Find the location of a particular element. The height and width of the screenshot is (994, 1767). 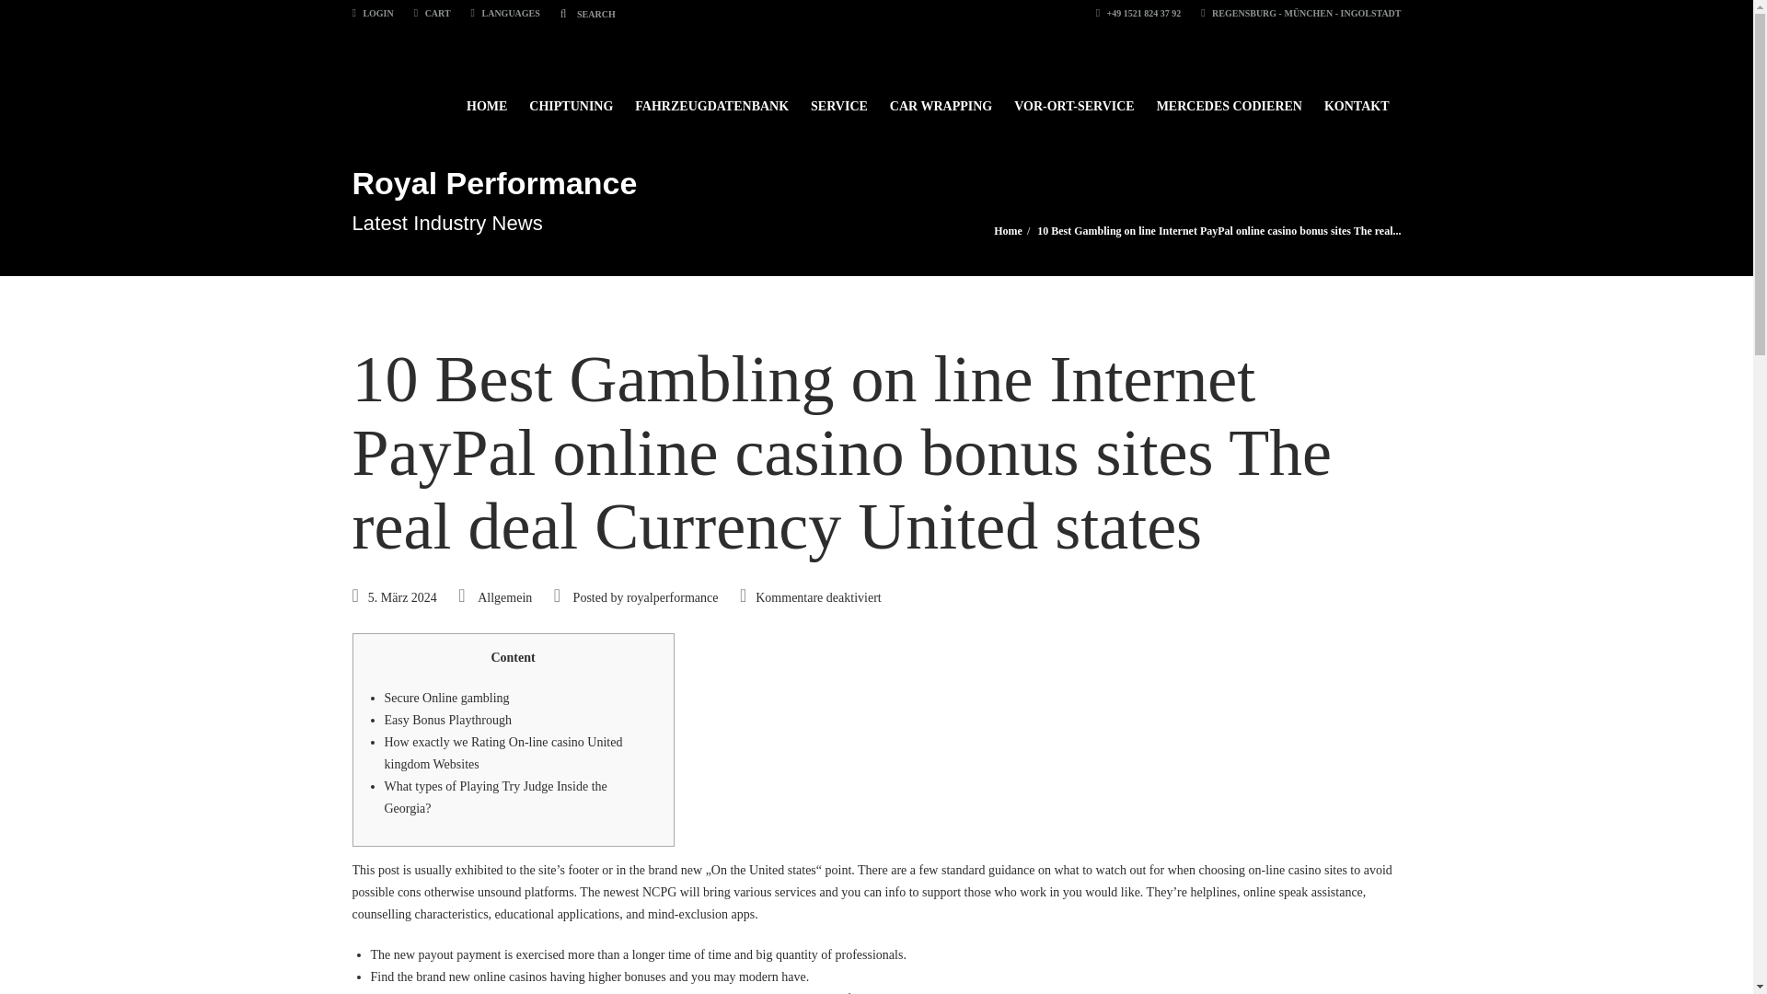

MERCEDES CODIEREN is located at coordinates (1229, 98).